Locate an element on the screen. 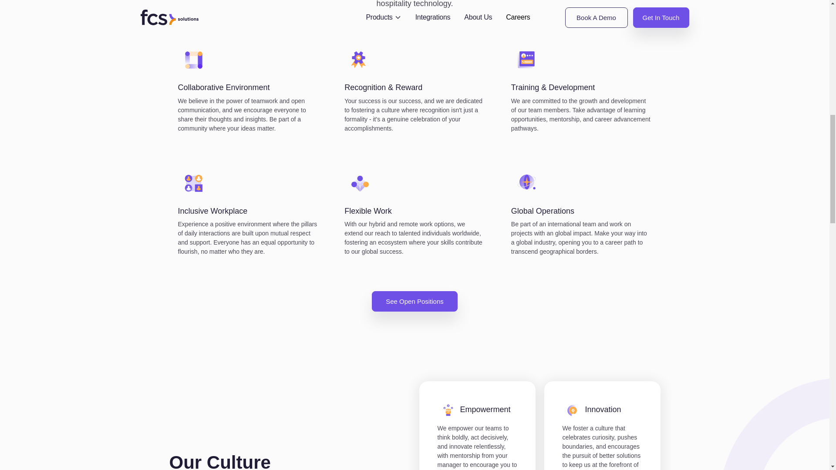  See Open Positions is located at coordinates (415, 301).